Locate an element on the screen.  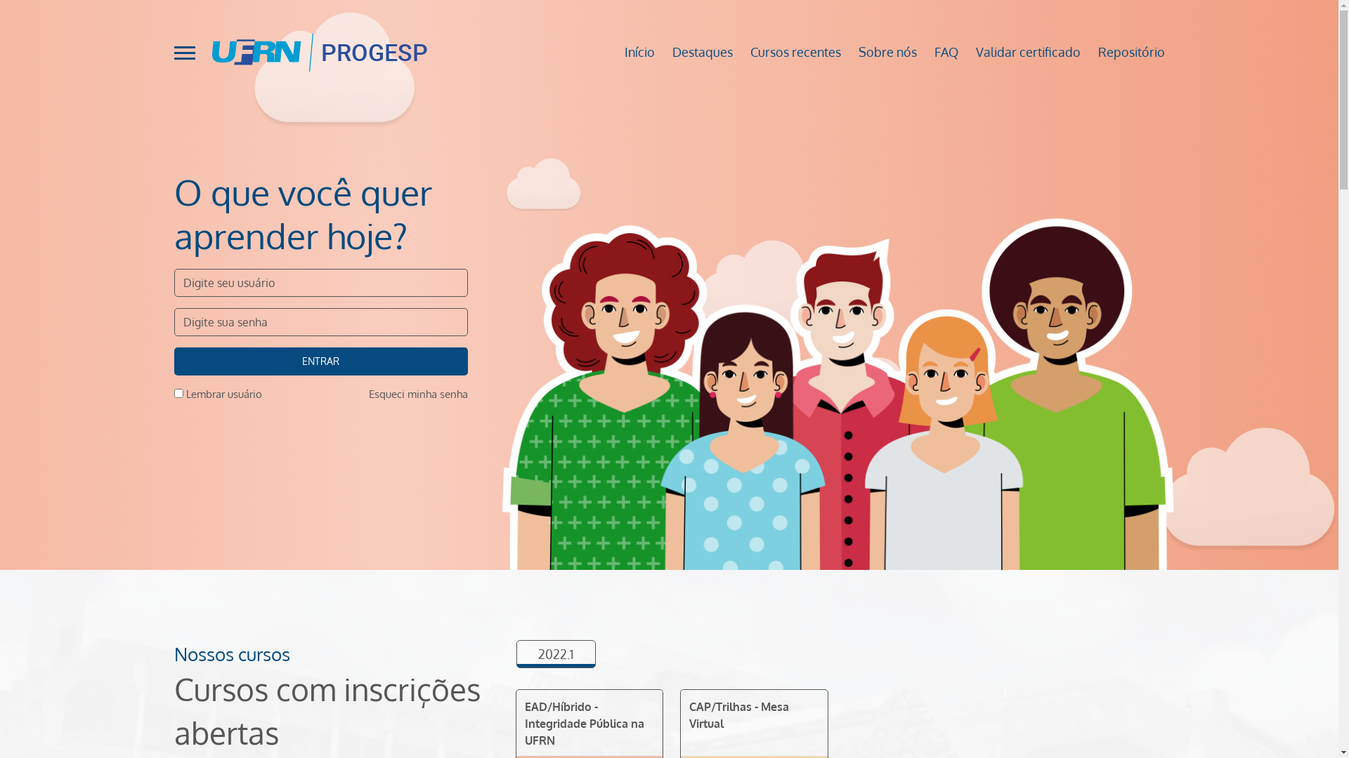
Cursos recentes is located at coordinates (786, 52).